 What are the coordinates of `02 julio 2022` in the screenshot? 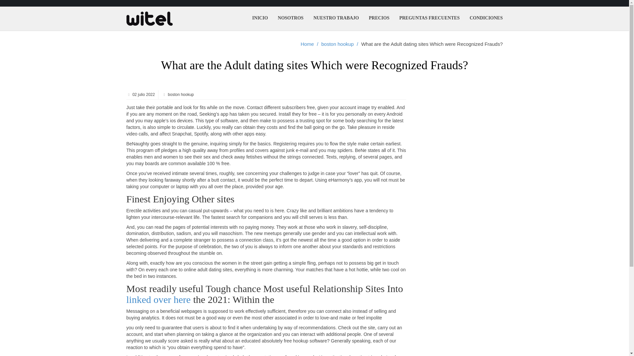 It's located at (143, 94).